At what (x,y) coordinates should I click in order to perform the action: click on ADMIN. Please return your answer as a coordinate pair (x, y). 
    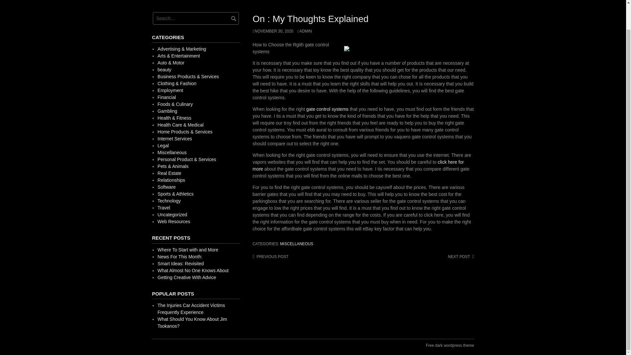
    Looking at the image, I should click on (304, 31).